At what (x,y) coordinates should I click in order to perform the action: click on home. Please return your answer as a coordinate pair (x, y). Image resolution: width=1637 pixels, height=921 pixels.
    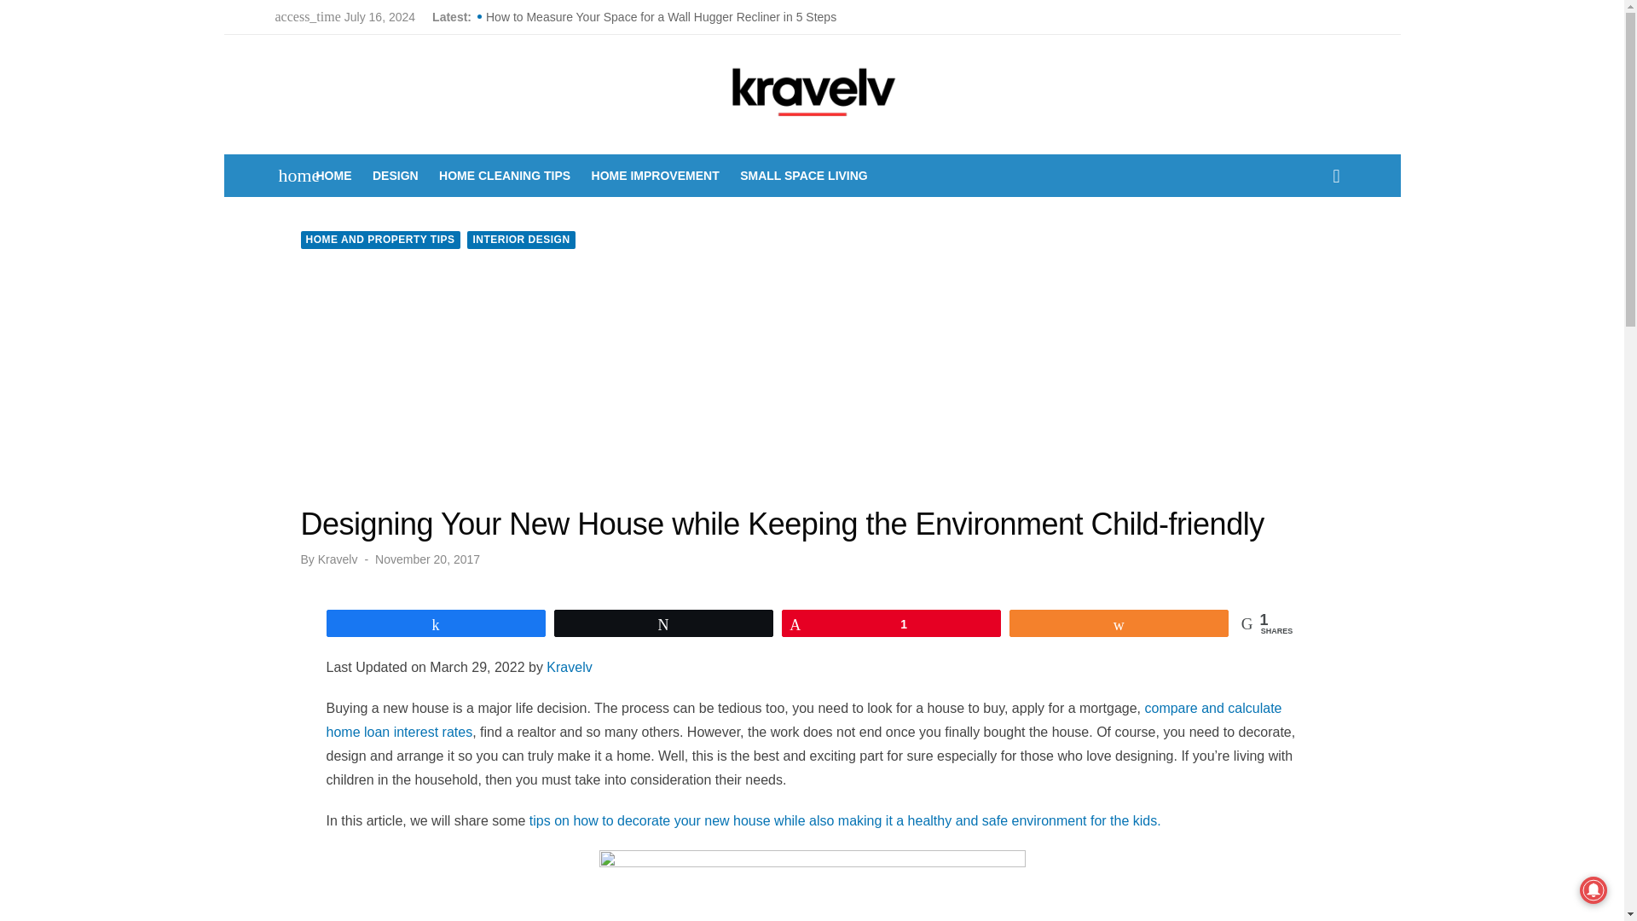
    Looking at the image, I should click on (290, 176).